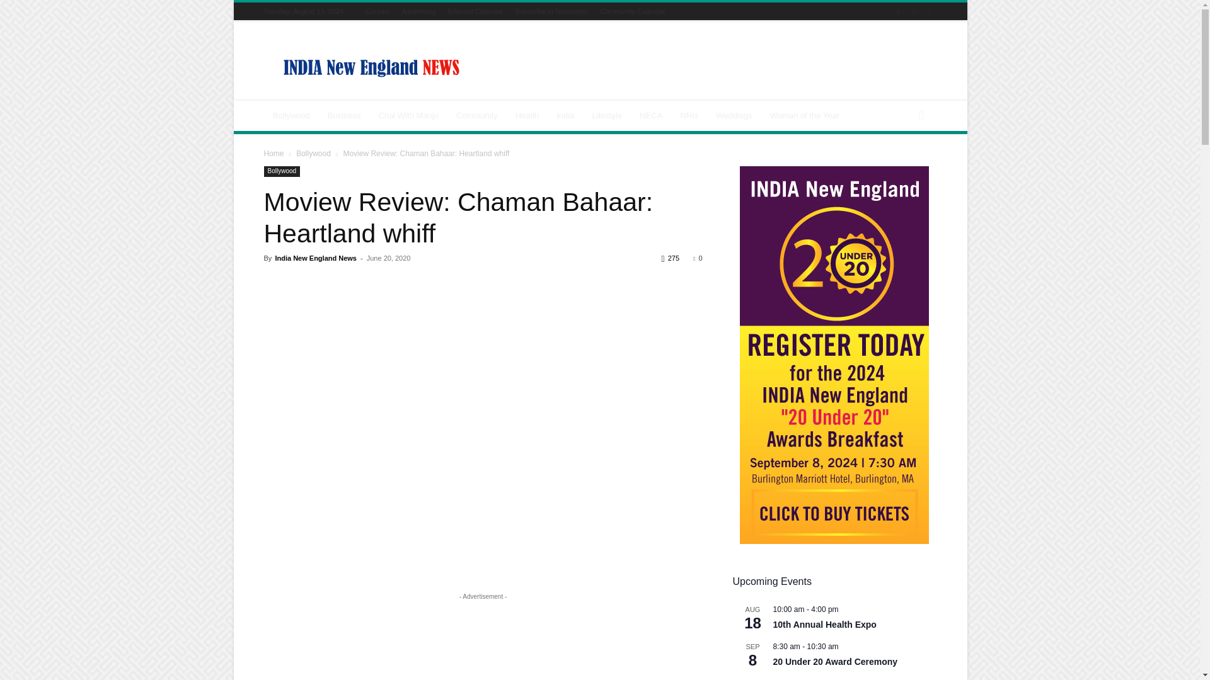 The height and width of the screenshot is (680, 1210). What do you see at coordinates (527, 116) in the screenshot?
I see `Health` at bounding box center [527, 116].